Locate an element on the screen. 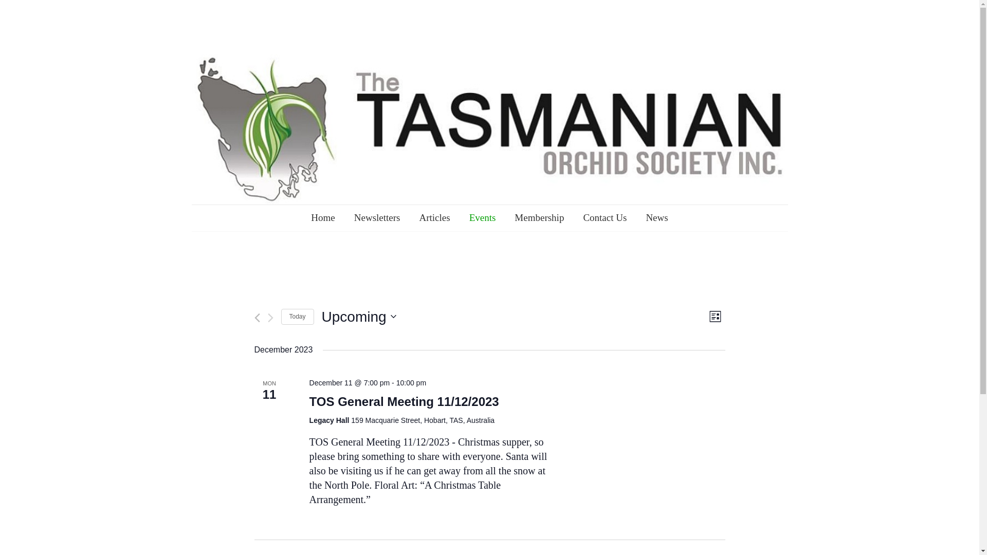 This screenshot has height=555, width=987. Contact Us is located at coordinates (605, 218).